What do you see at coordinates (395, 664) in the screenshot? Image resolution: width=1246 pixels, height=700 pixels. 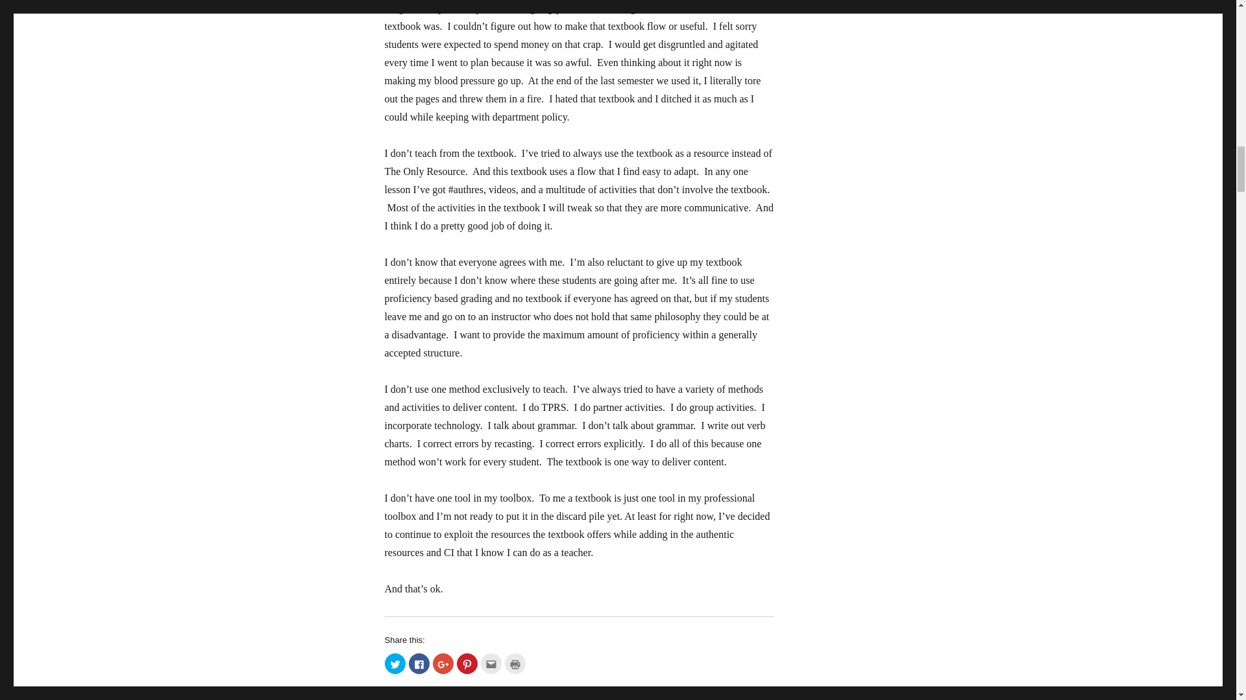 I see `Click to share on Twitter` at bounding box center [395, 664].